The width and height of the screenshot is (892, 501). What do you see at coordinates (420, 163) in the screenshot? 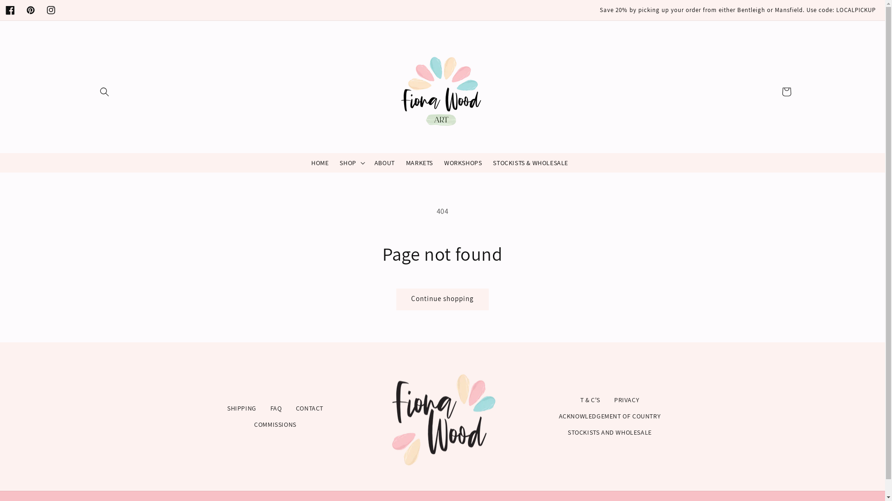
I see `MARKETS` at bounding box center [420, 163].